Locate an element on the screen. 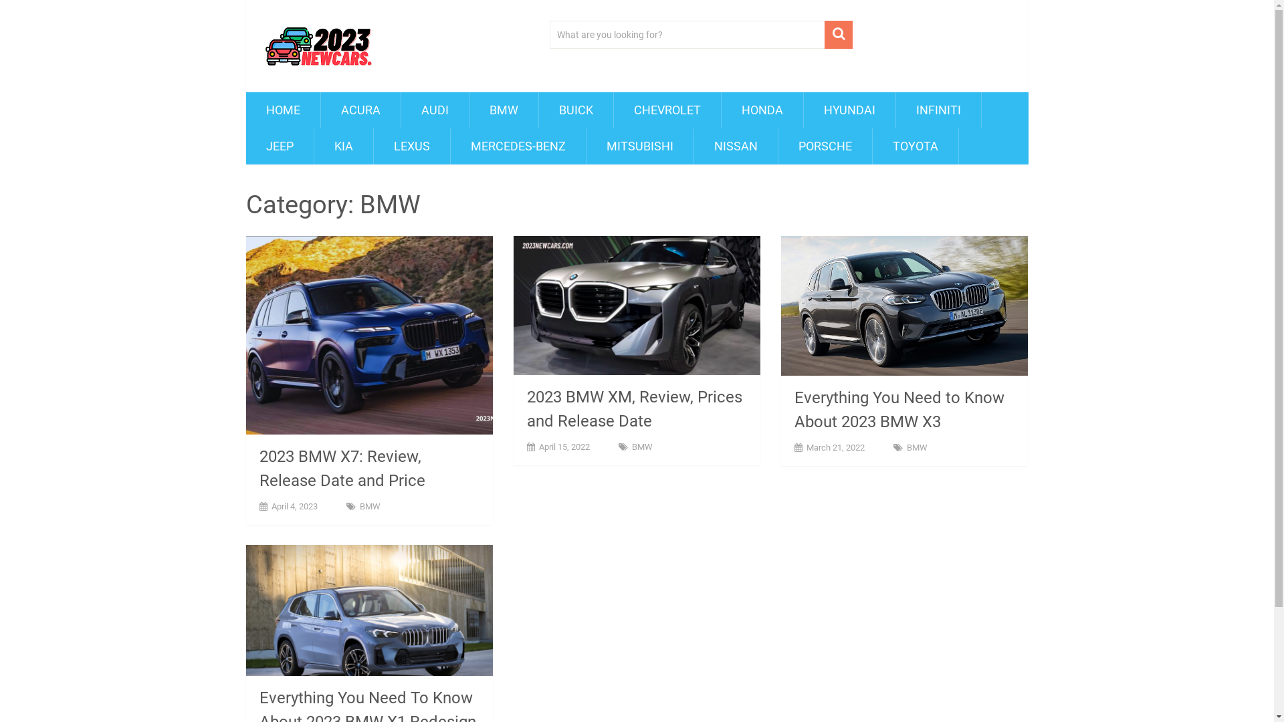  BMW is located at coordinates (504, 110).